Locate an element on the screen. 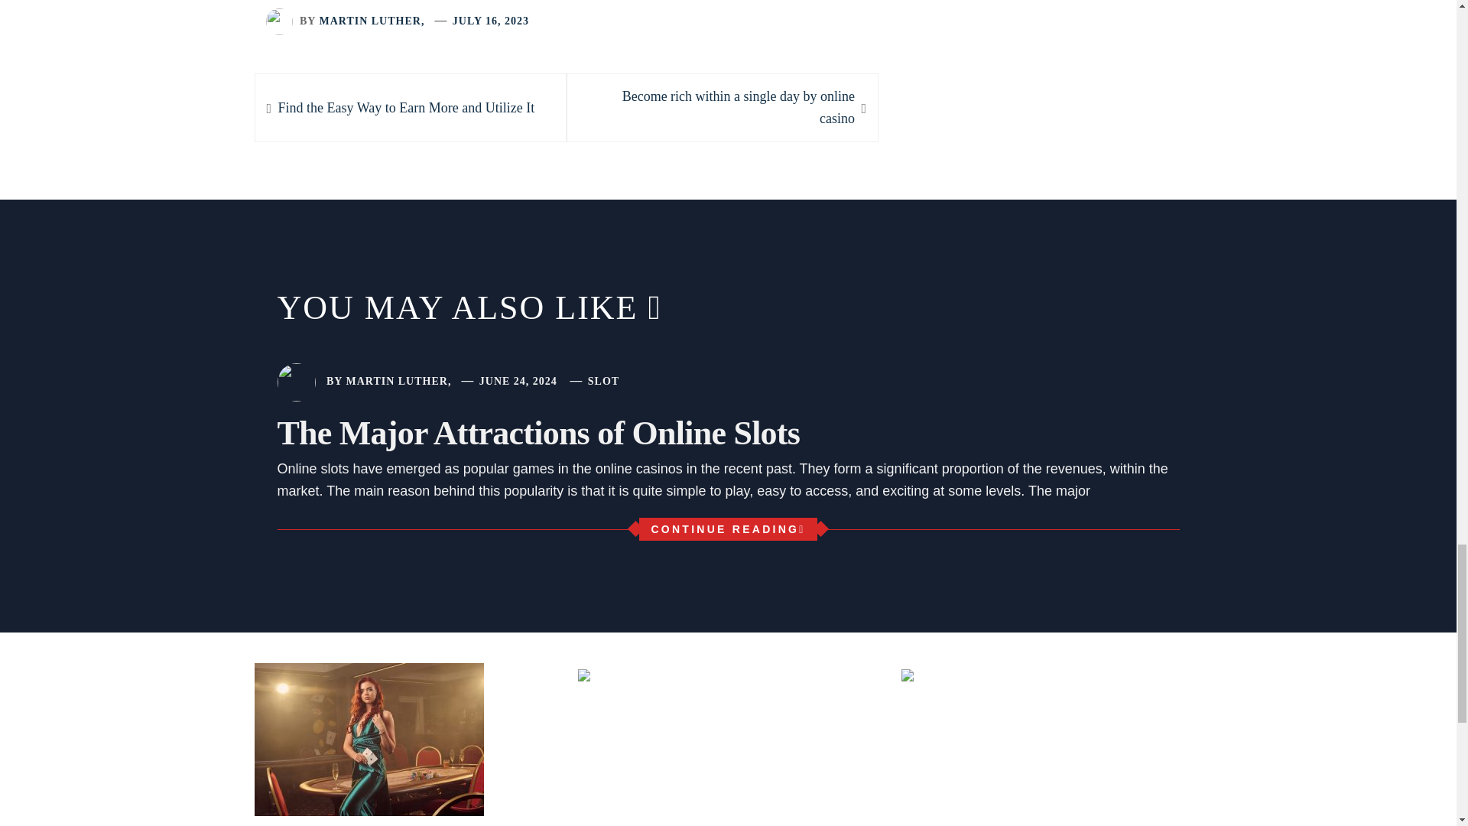 The width and height of the screenshot is (1468, 826). JULY 16, 2023 is located at coordinates (722, 107).